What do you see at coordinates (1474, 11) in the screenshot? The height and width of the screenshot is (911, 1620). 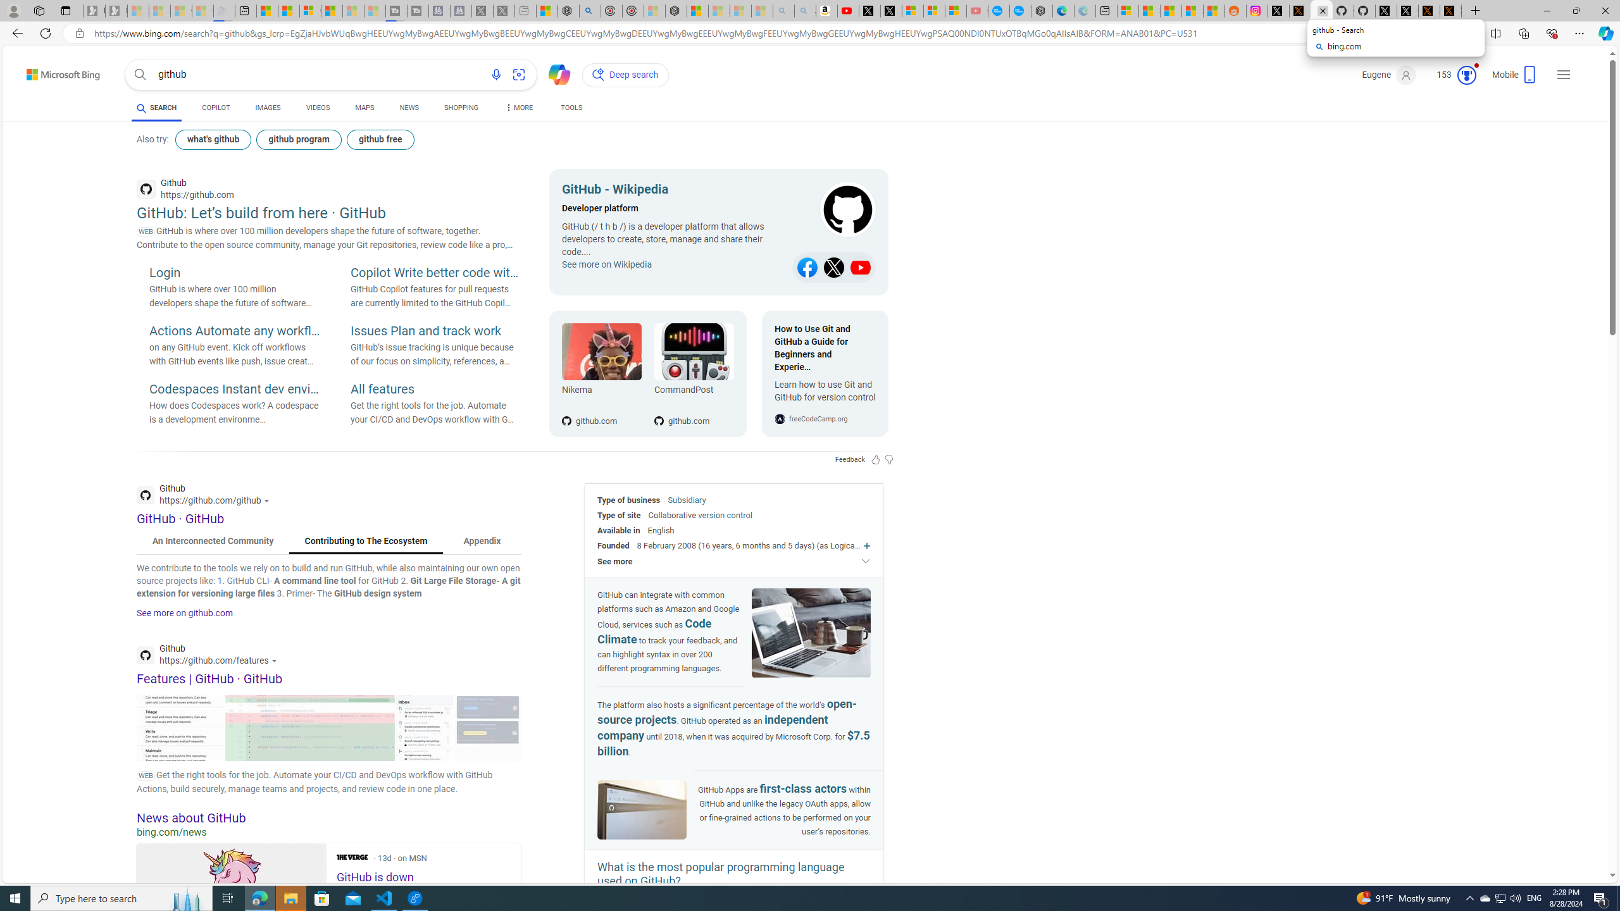 I see `New Tab` at bounding box center [1474, 11].